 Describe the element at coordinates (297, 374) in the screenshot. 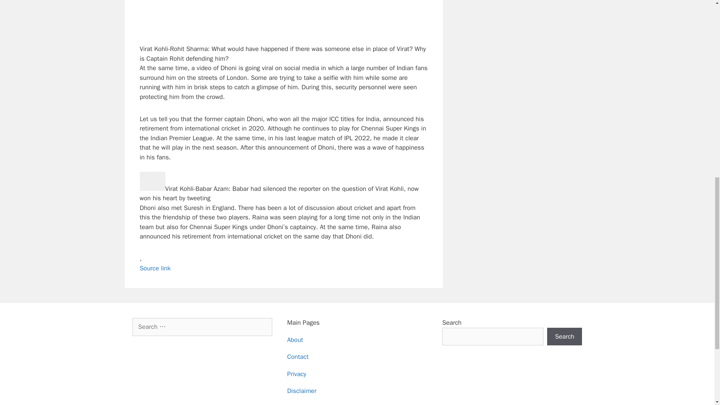

I see `Privacy` at that location.